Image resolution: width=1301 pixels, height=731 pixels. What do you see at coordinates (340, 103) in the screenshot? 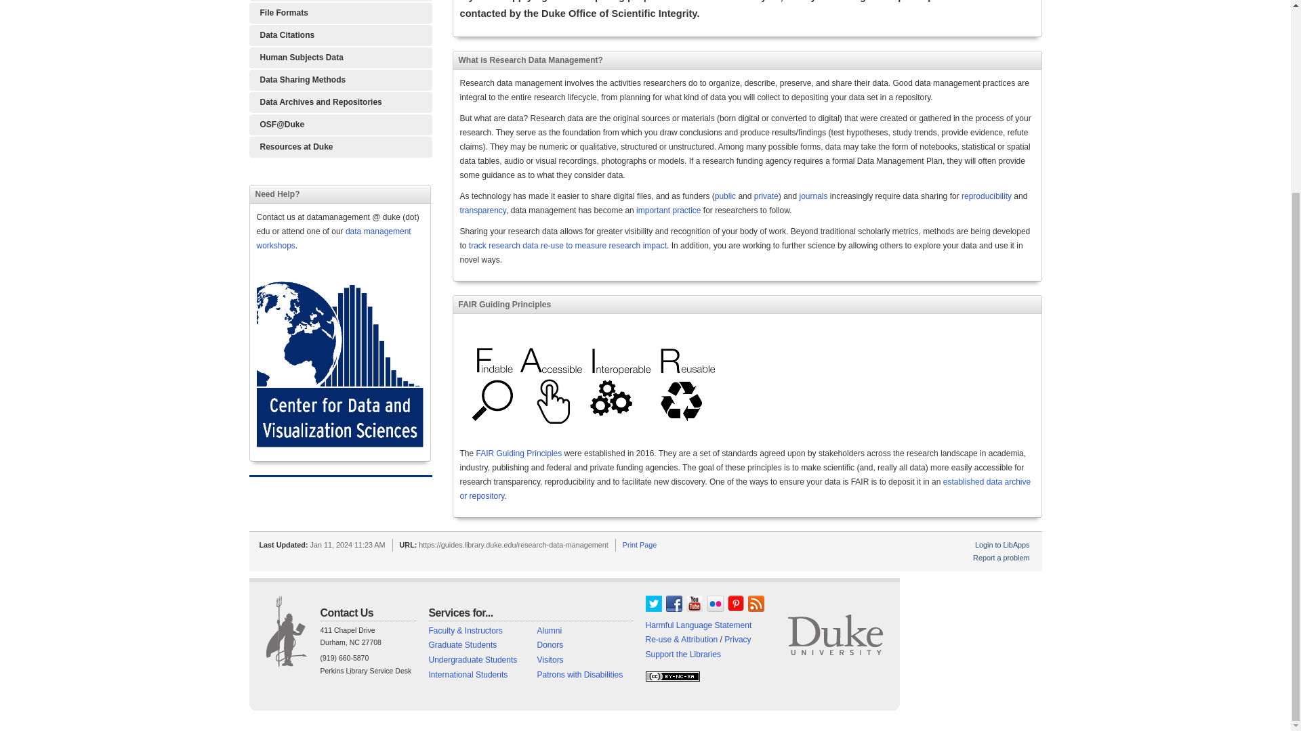
I see `Information about depositing data into the DDR` at bounding box center [340, 103].